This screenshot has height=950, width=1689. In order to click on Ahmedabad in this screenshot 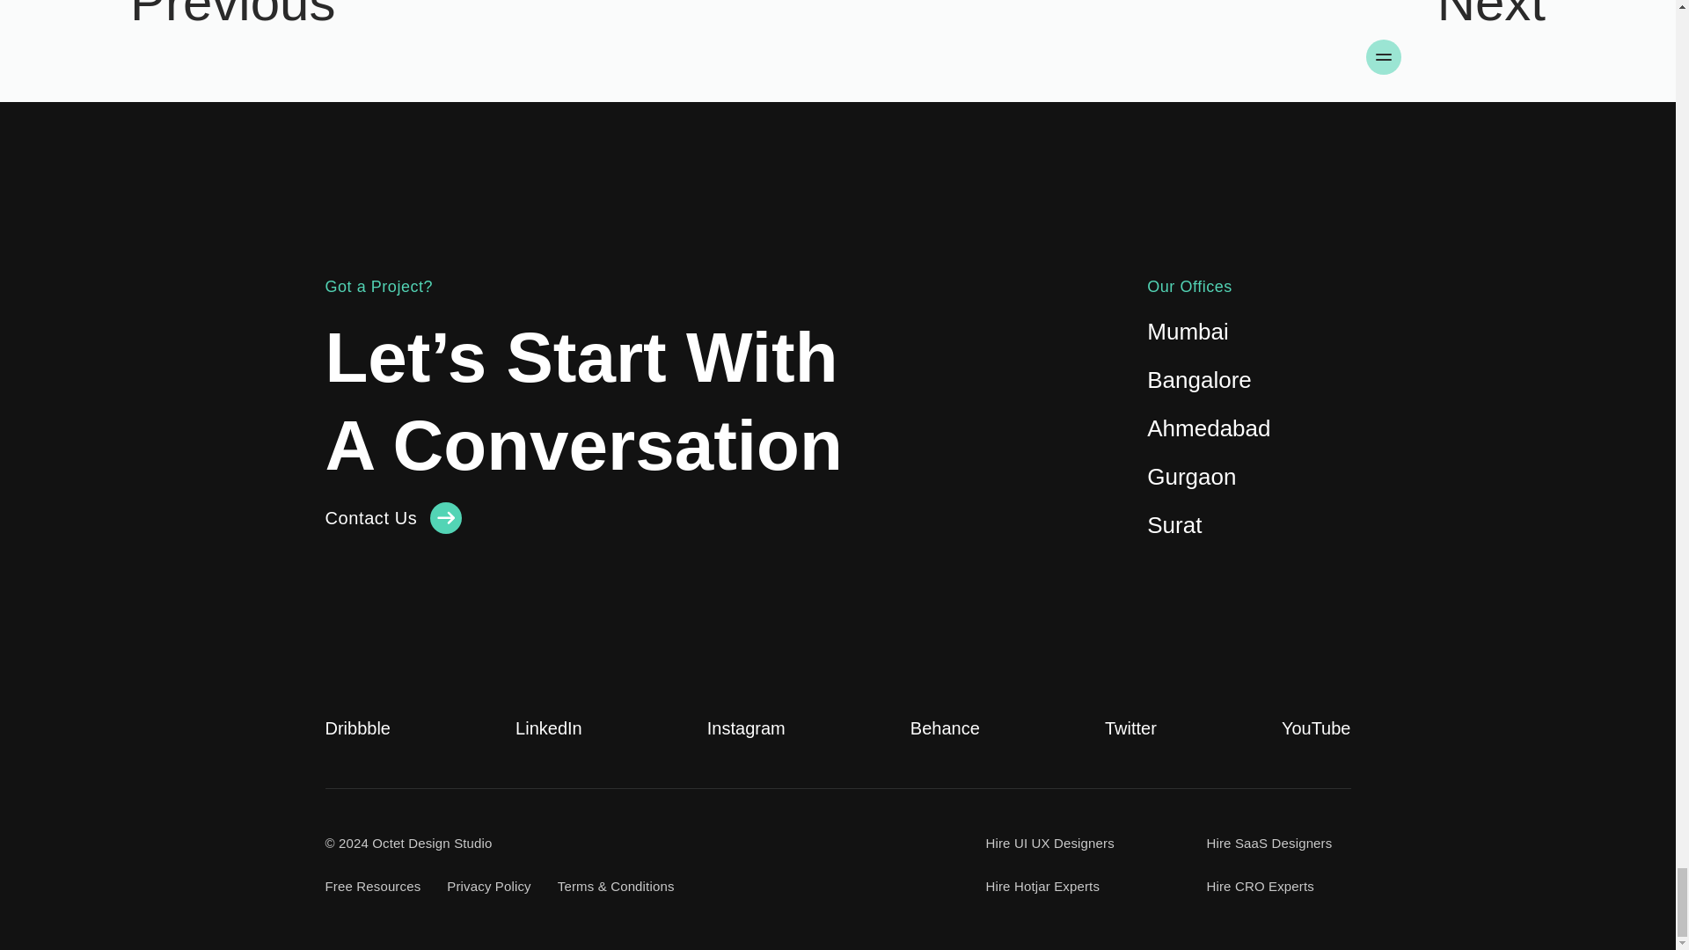, I will do `click(1208, 427)`.